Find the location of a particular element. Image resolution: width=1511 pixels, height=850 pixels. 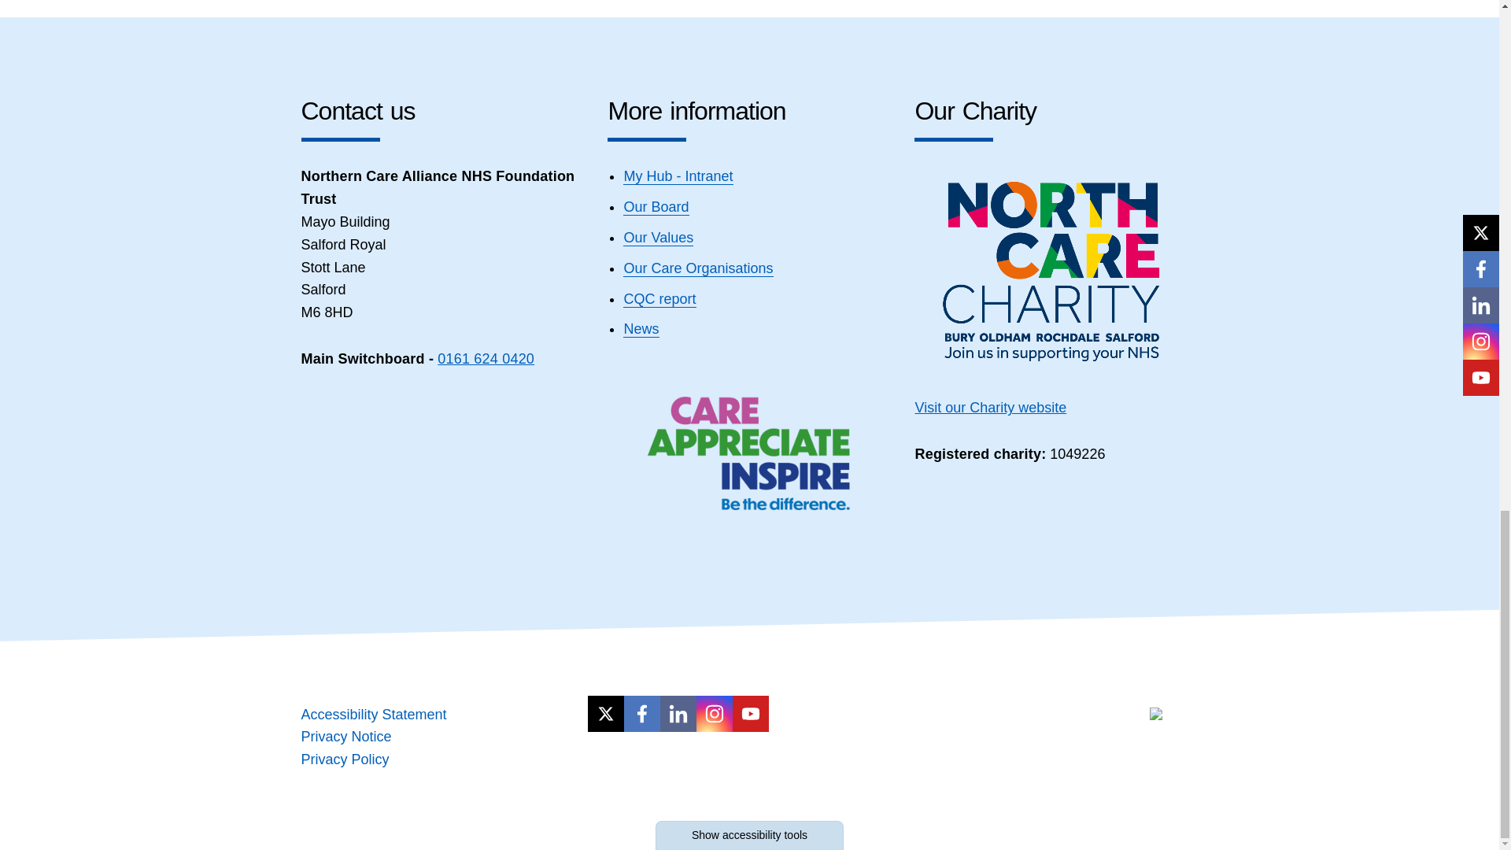

LinkedIn is located at coordinates (678, 713).